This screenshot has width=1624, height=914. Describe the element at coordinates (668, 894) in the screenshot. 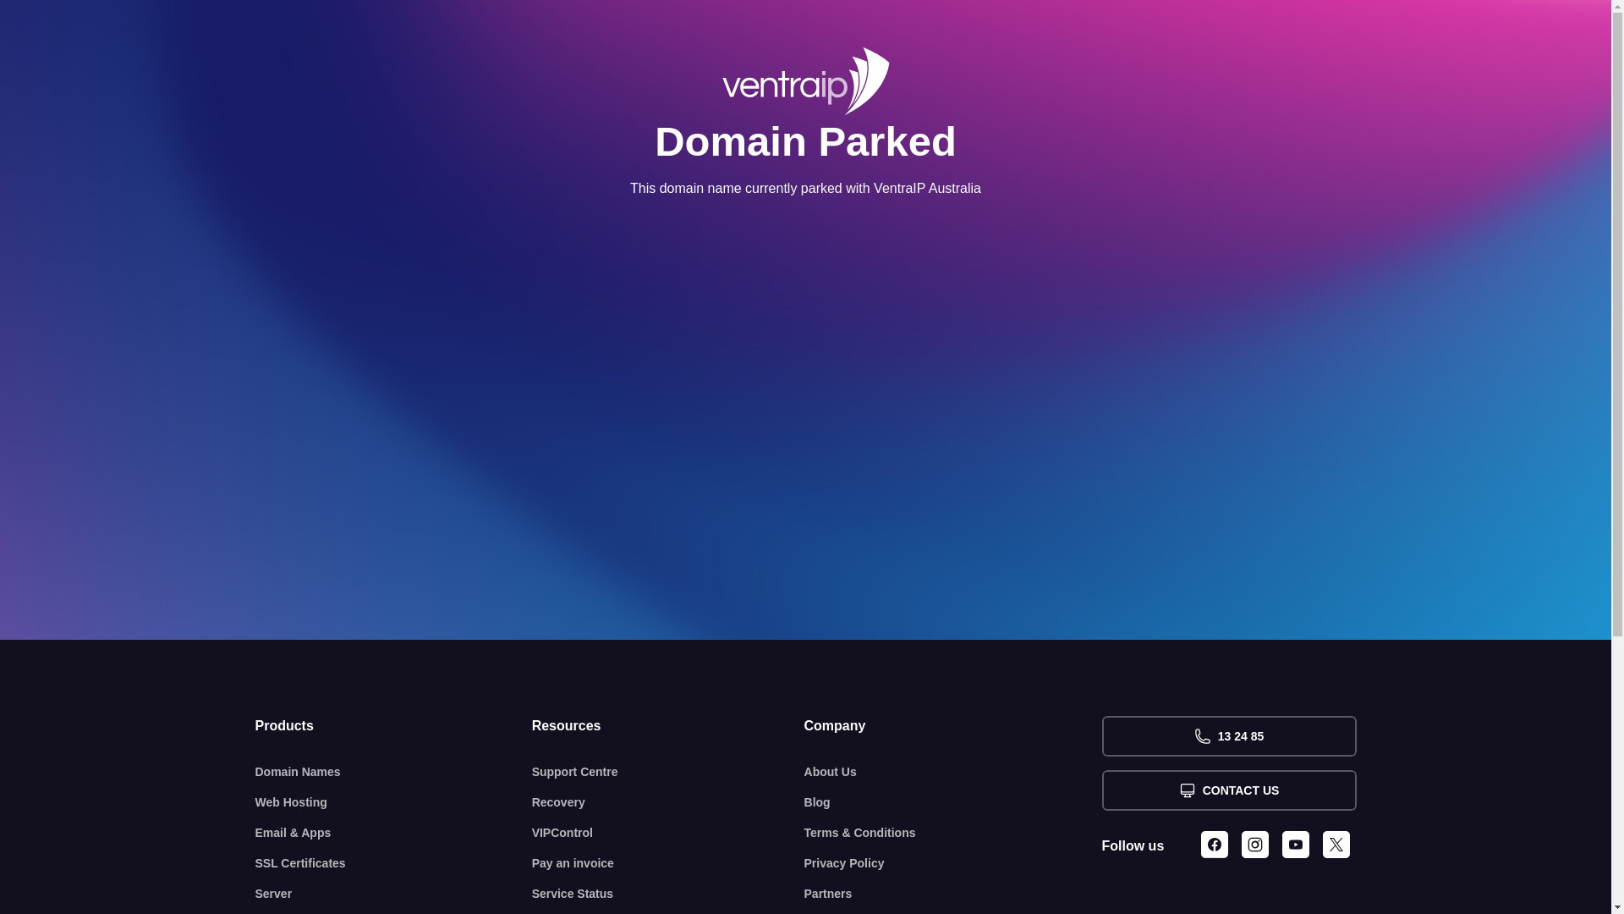

I see `Service Status` at that location.